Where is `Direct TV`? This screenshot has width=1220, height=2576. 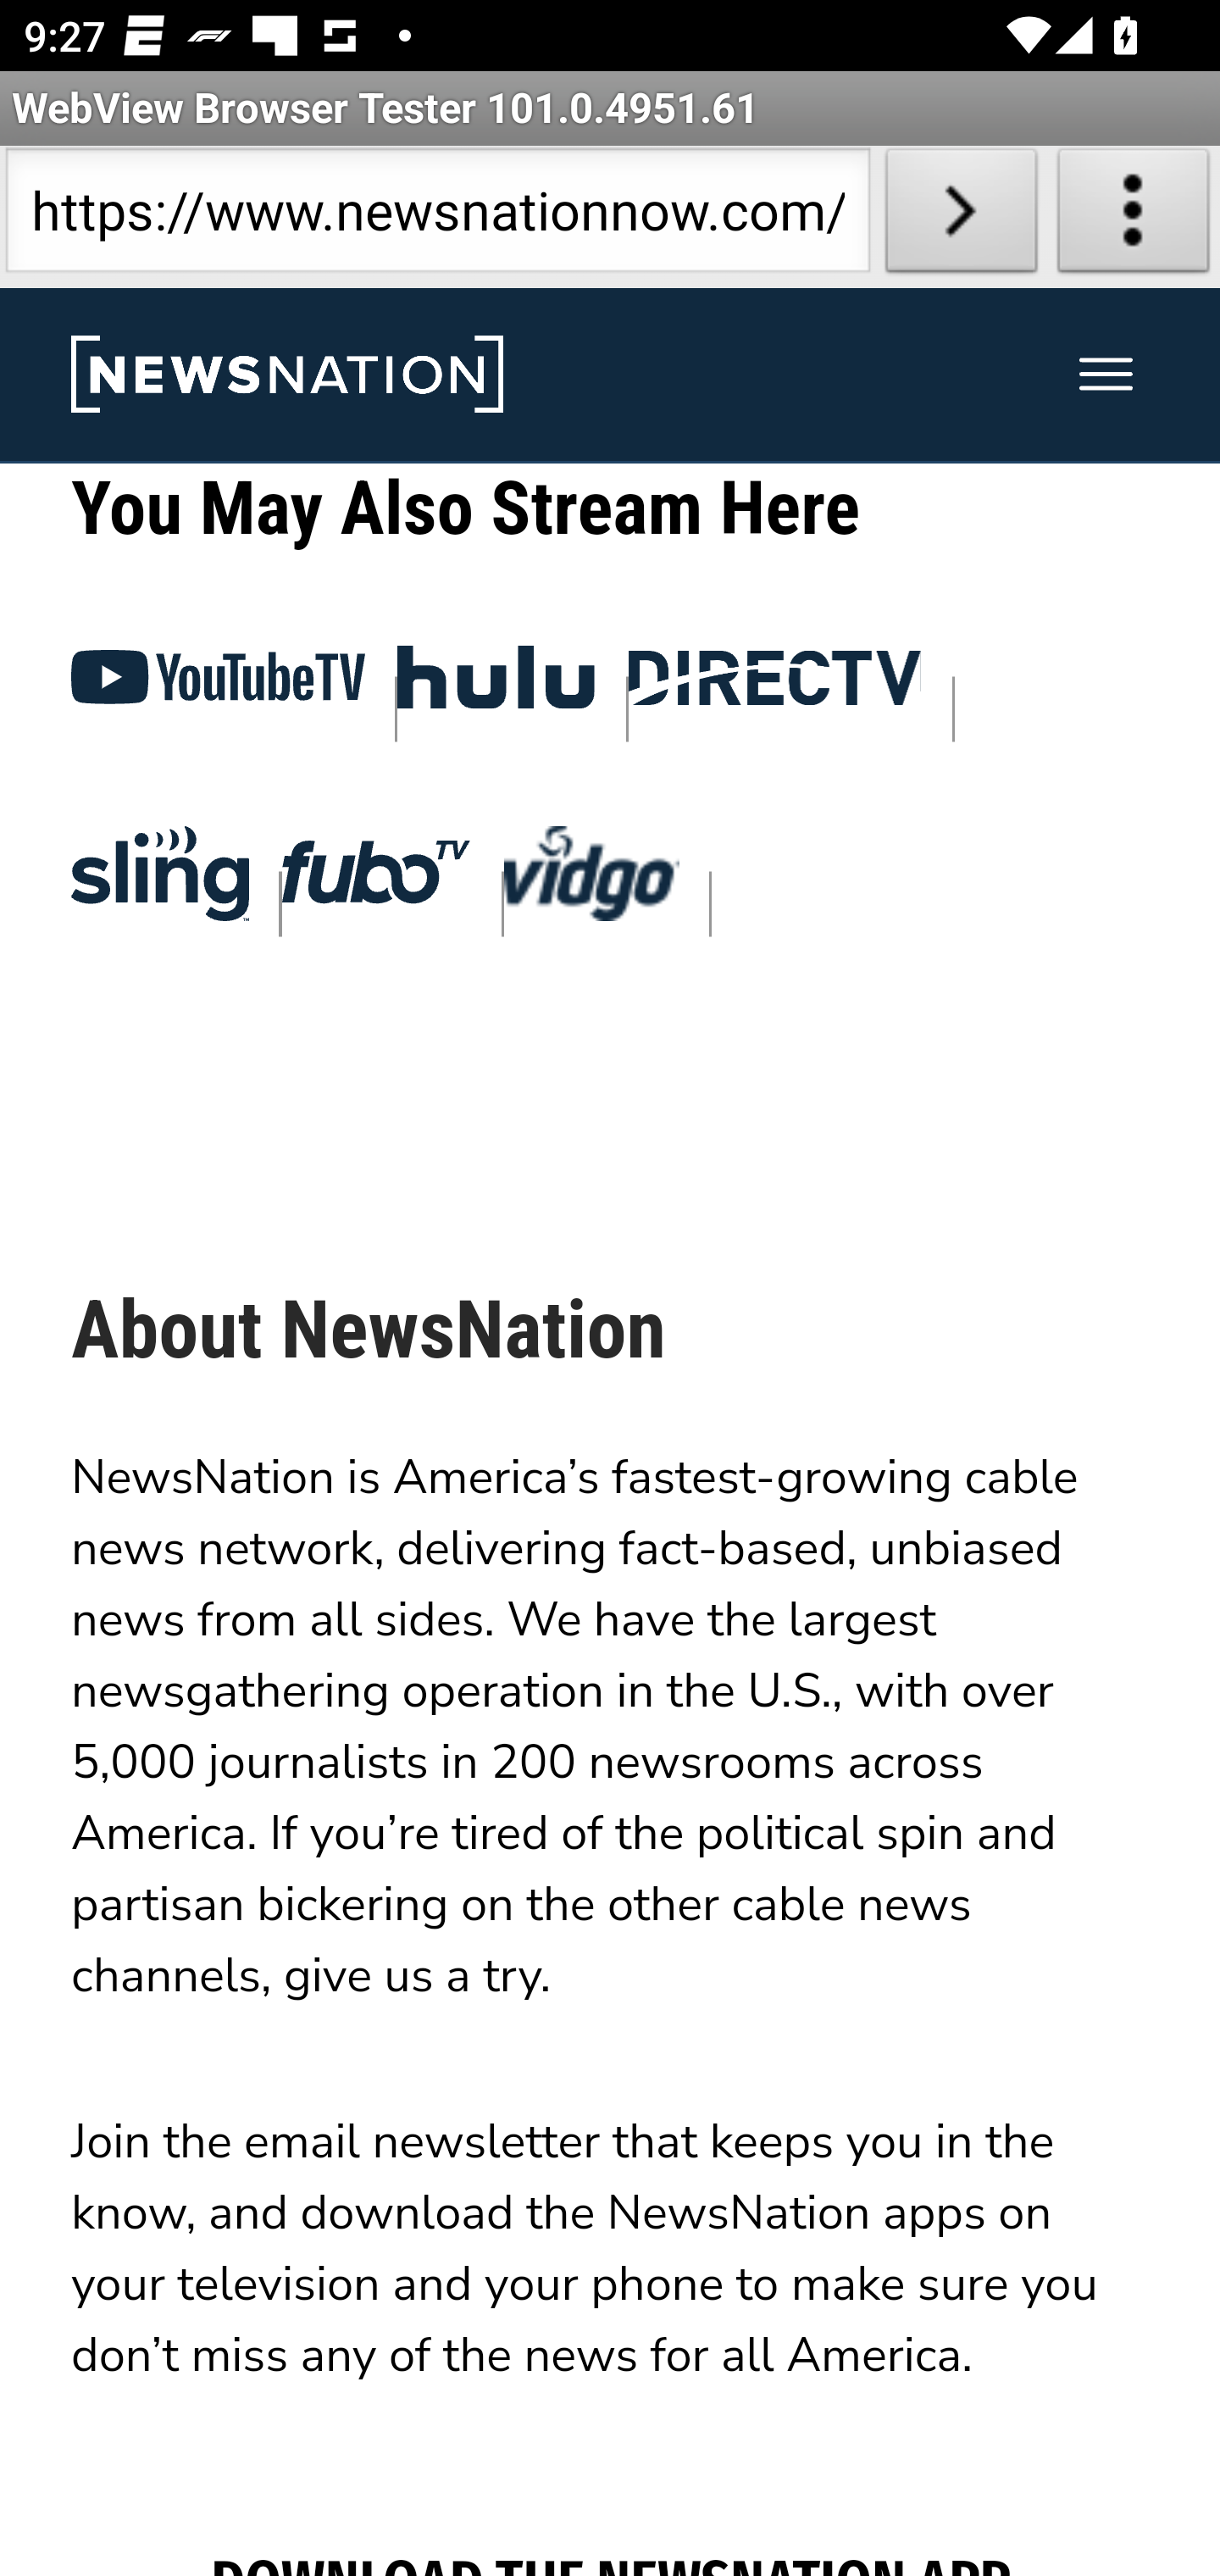
Direct TV is located at coordinates (776, 688).